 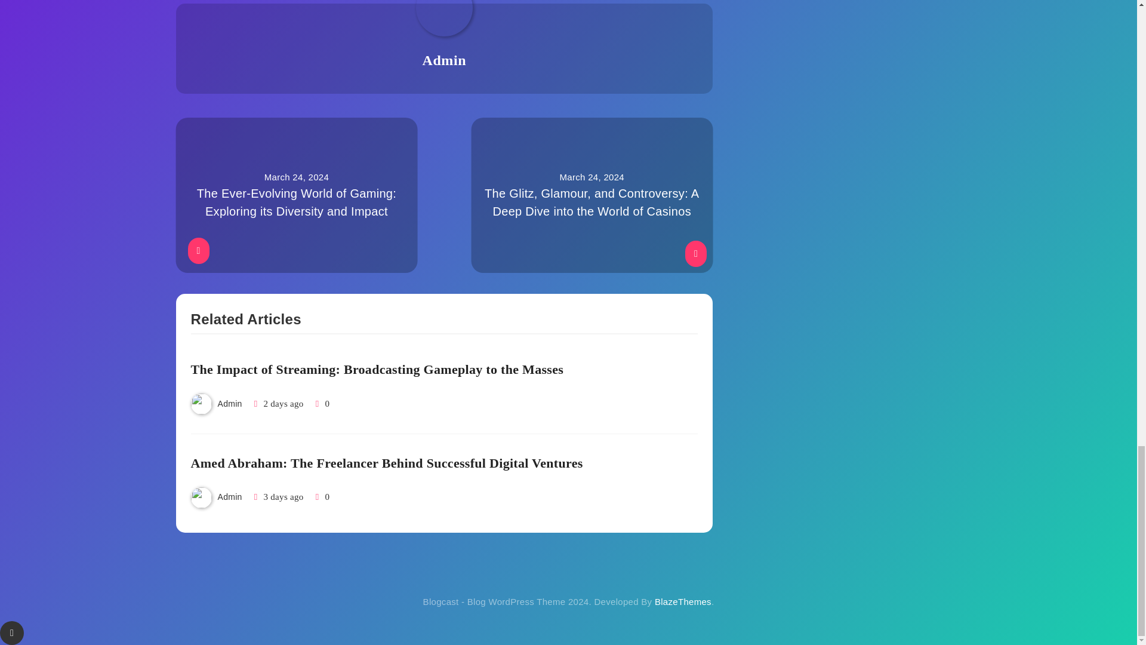 I want to click on 2 days ago, so click(x=283, y=404).